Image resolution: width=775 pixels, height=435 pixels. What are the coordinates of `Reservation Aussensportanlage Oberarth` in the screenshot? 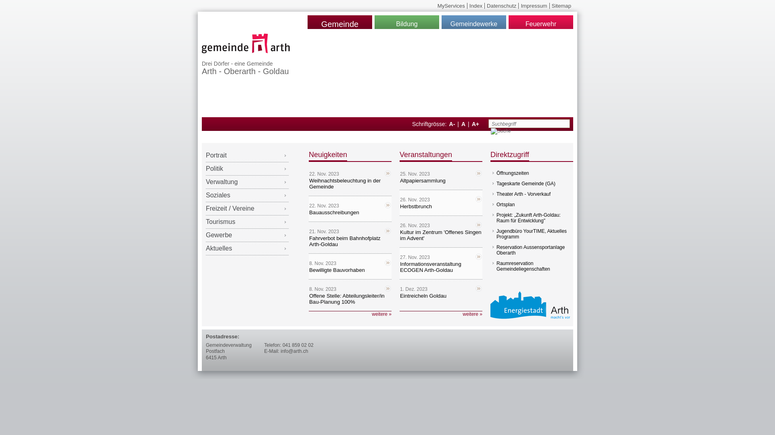 It's located at (530, 250).